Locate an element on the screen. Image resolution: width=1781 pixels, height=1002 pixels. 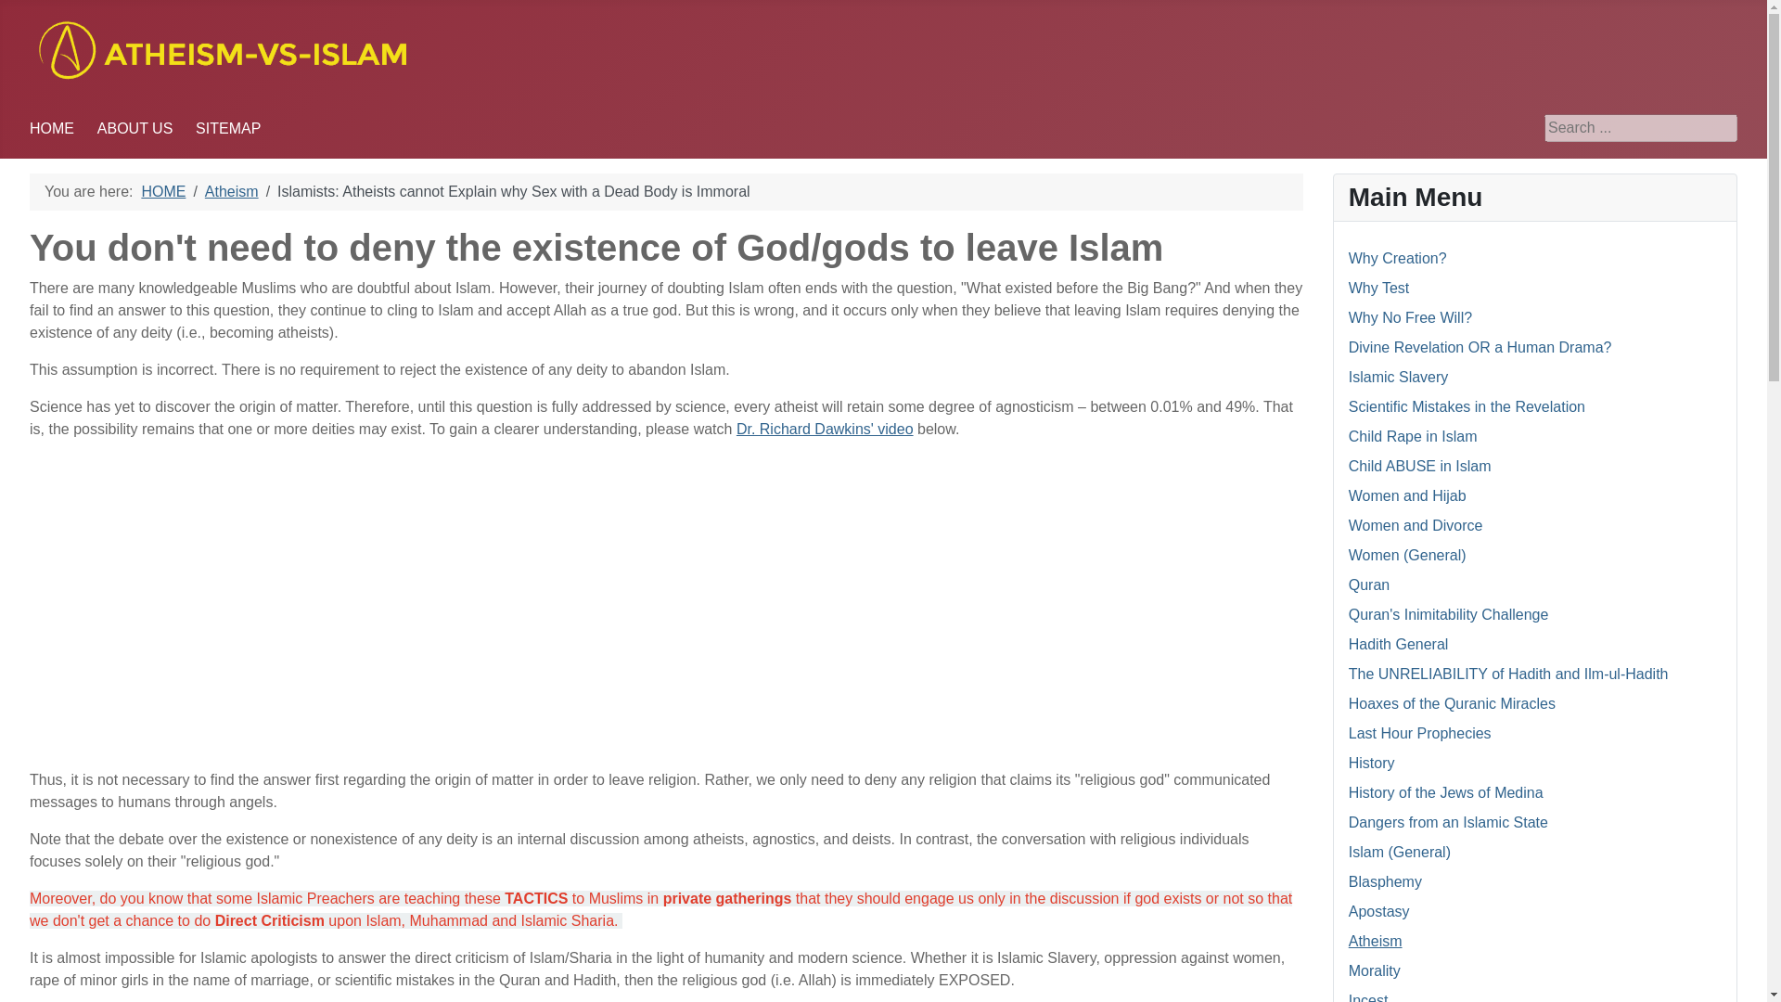
Child Rape in Islam is located at coordinates (1413, 436).